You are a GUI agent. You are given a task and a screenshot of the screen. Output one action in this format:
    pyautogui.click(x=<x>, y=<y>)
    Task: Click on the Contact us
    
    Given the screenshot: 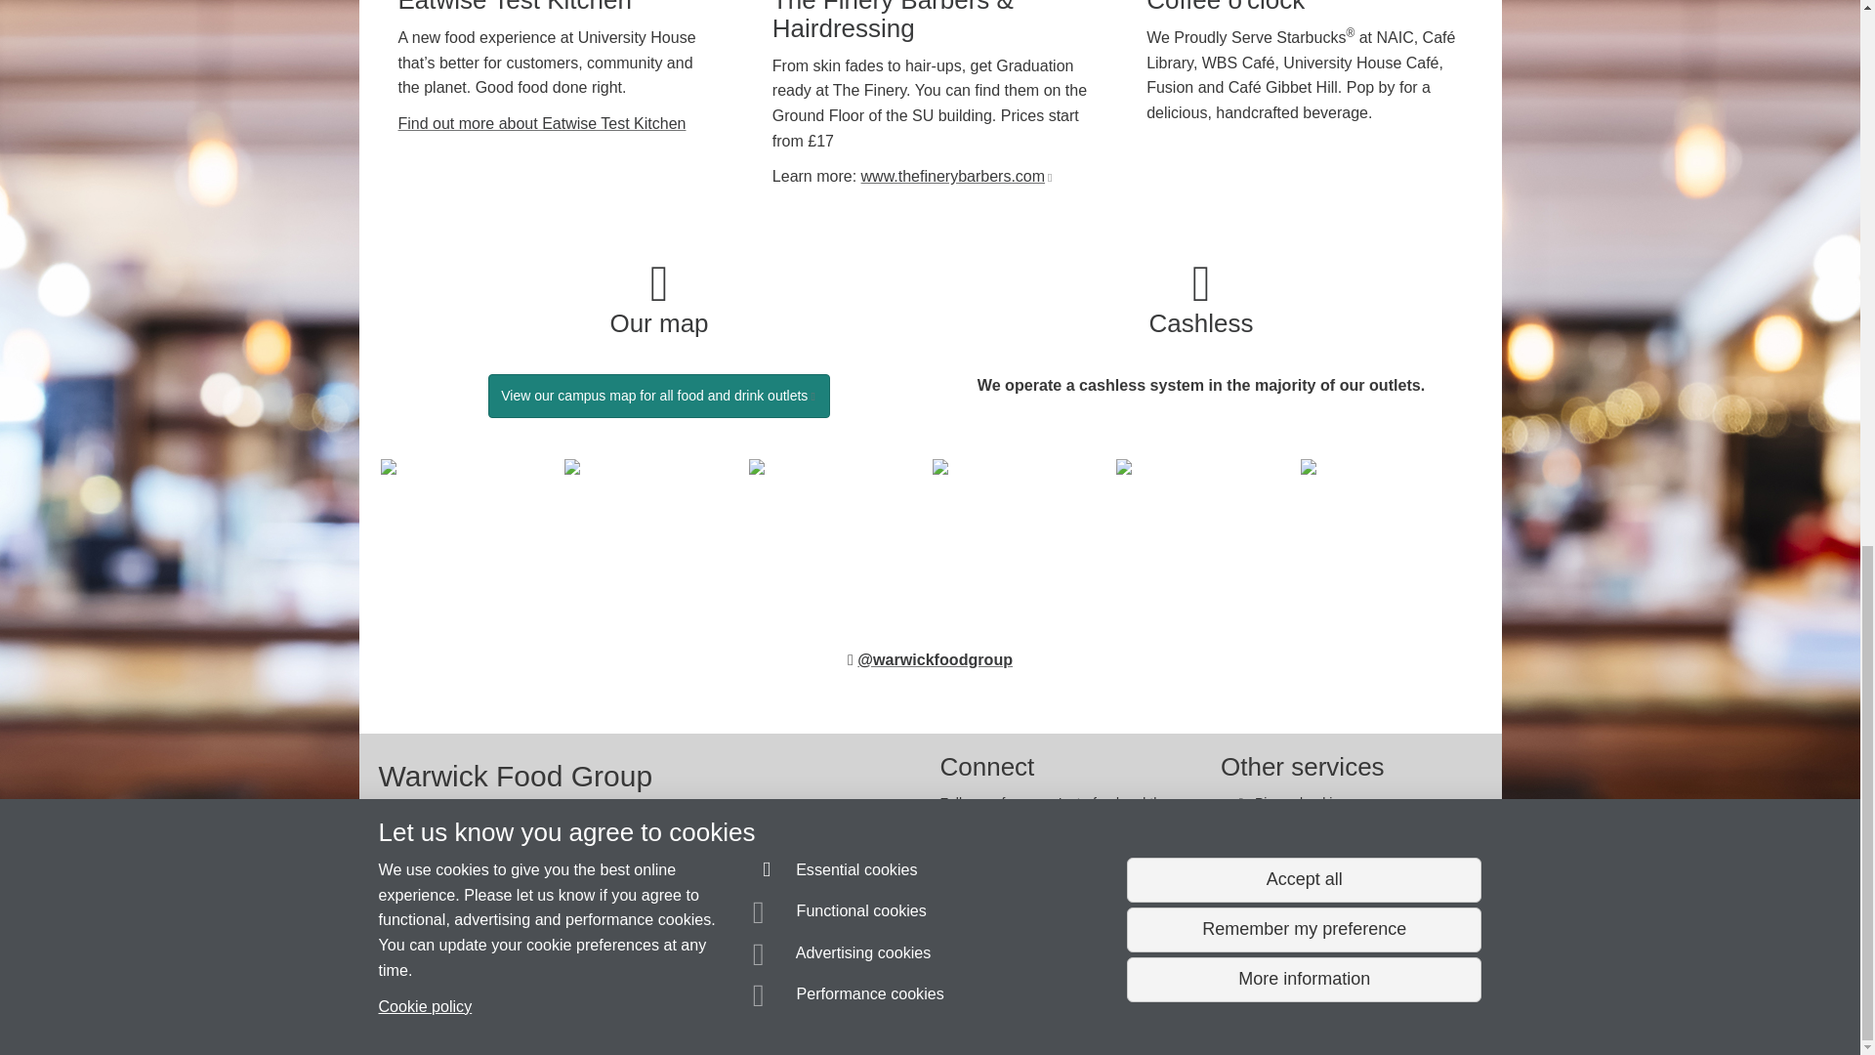 What is the action you would take?
    pyautogui.click(x=437, y=877)
    